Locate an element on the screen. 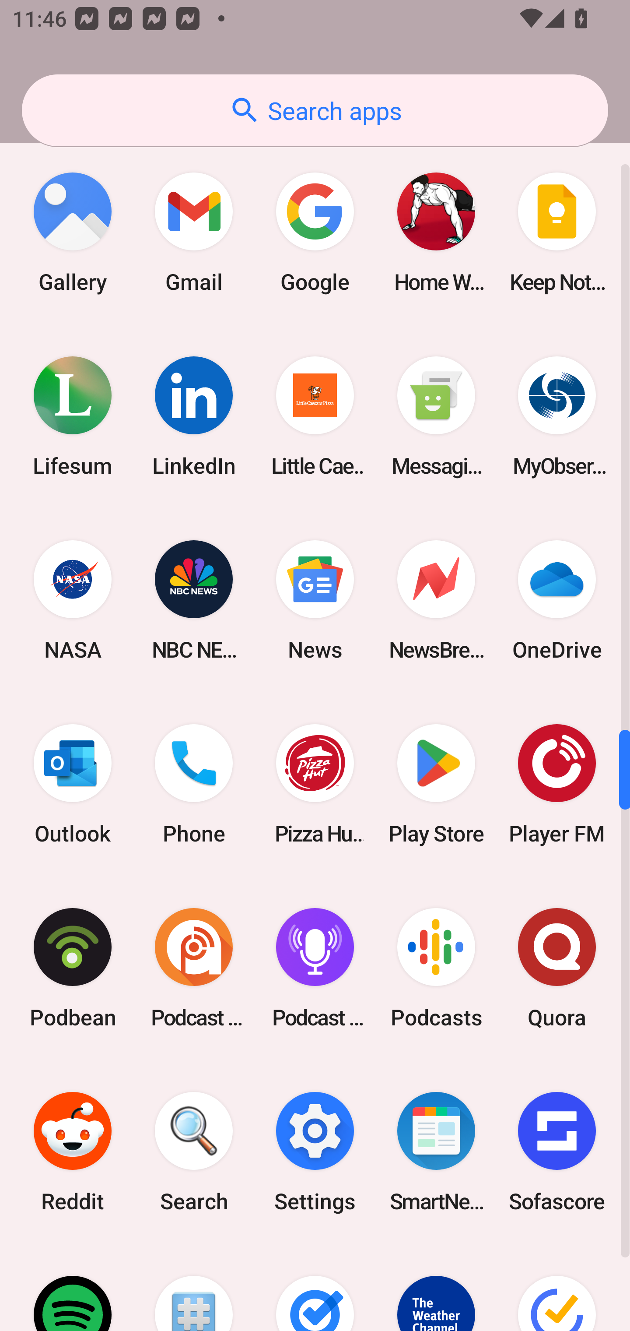 The image size is (630, 1331). Keep Notes is located at coordinates (557, 233).